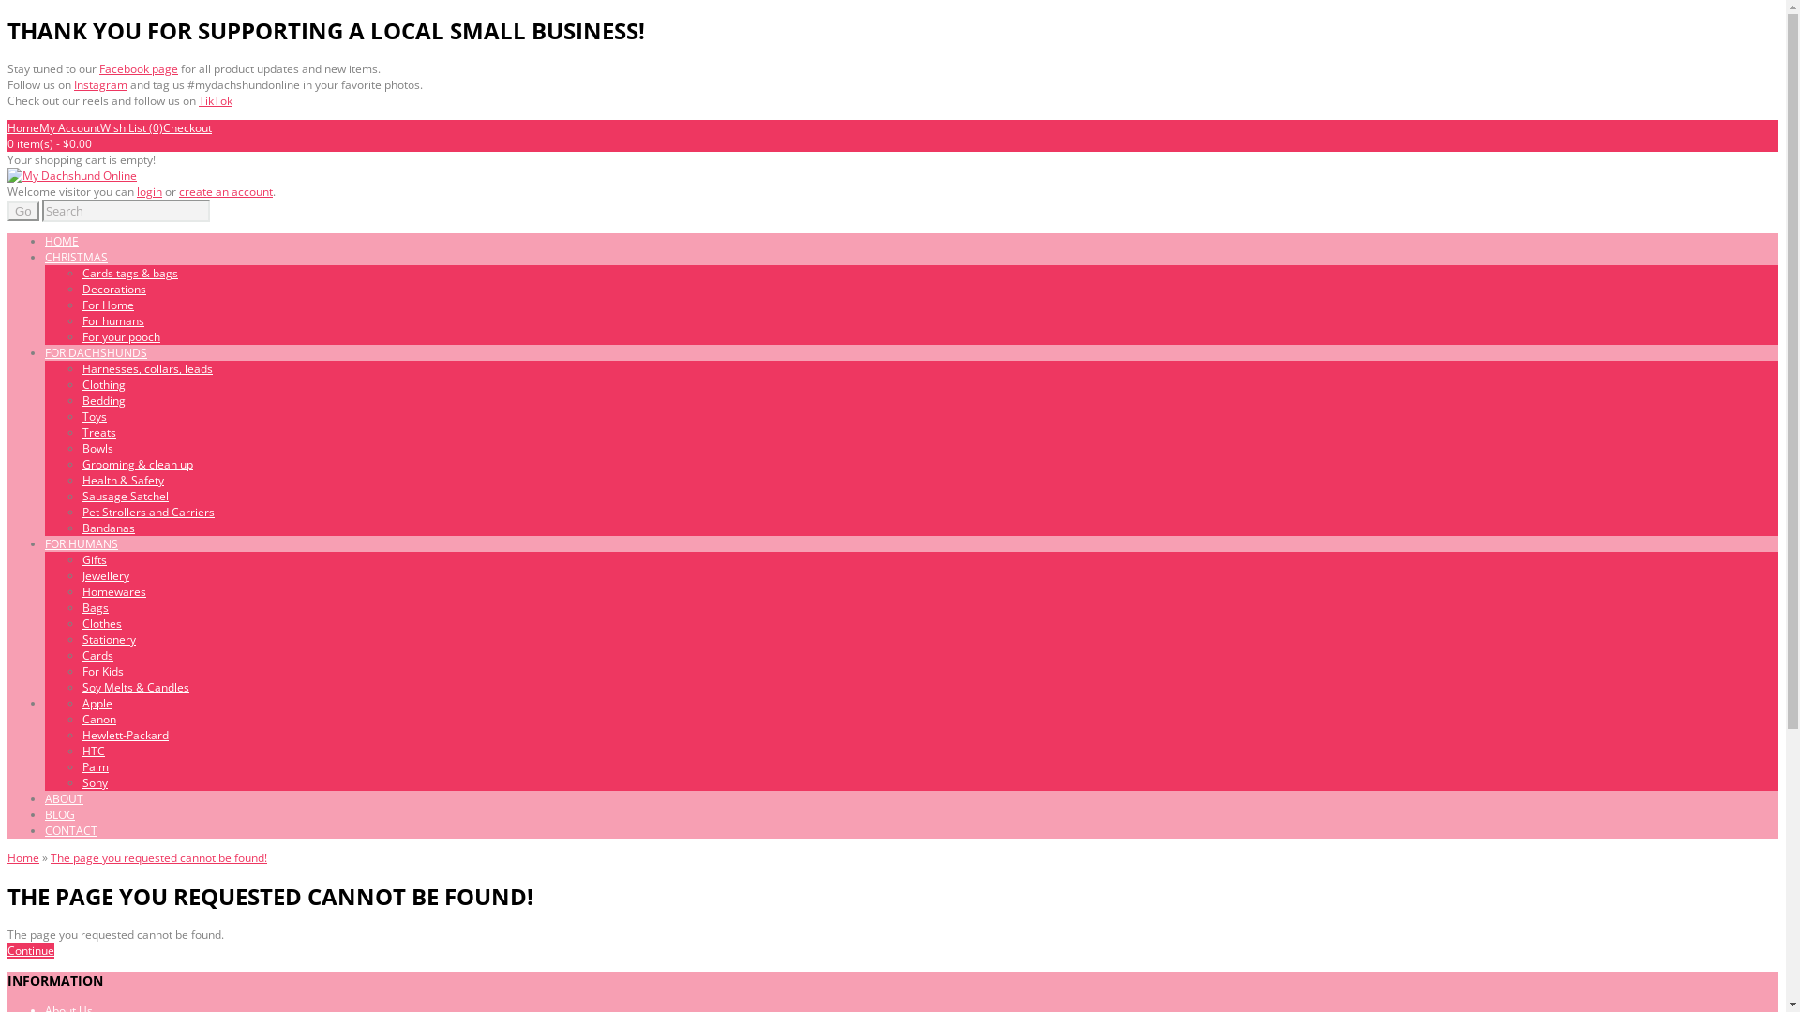  Describe the element at coordinates (113, 320) in the screenshot. I see `For humans` at that location.